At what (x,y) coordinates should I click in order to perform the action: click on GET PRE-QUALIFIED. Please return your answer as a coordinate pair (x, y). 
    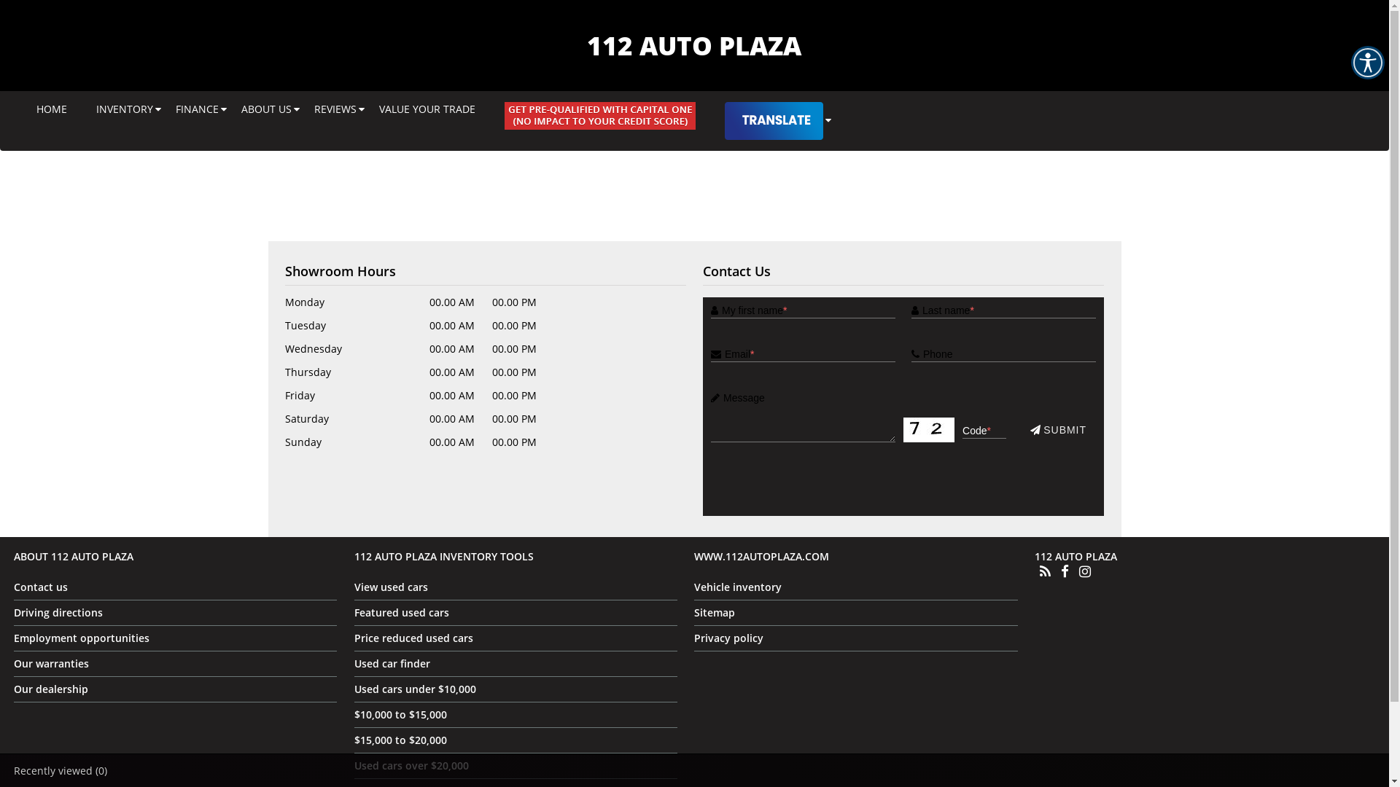
    Looking at the image, I should click on (600, 116).